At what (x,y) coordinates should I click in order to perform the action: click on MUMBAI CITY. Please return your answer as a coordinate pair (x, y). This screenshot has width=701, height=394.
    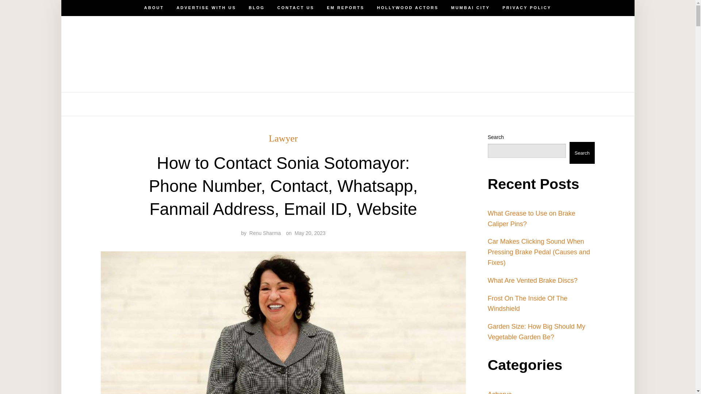
    Looking at the image, I should click on (471, 104).